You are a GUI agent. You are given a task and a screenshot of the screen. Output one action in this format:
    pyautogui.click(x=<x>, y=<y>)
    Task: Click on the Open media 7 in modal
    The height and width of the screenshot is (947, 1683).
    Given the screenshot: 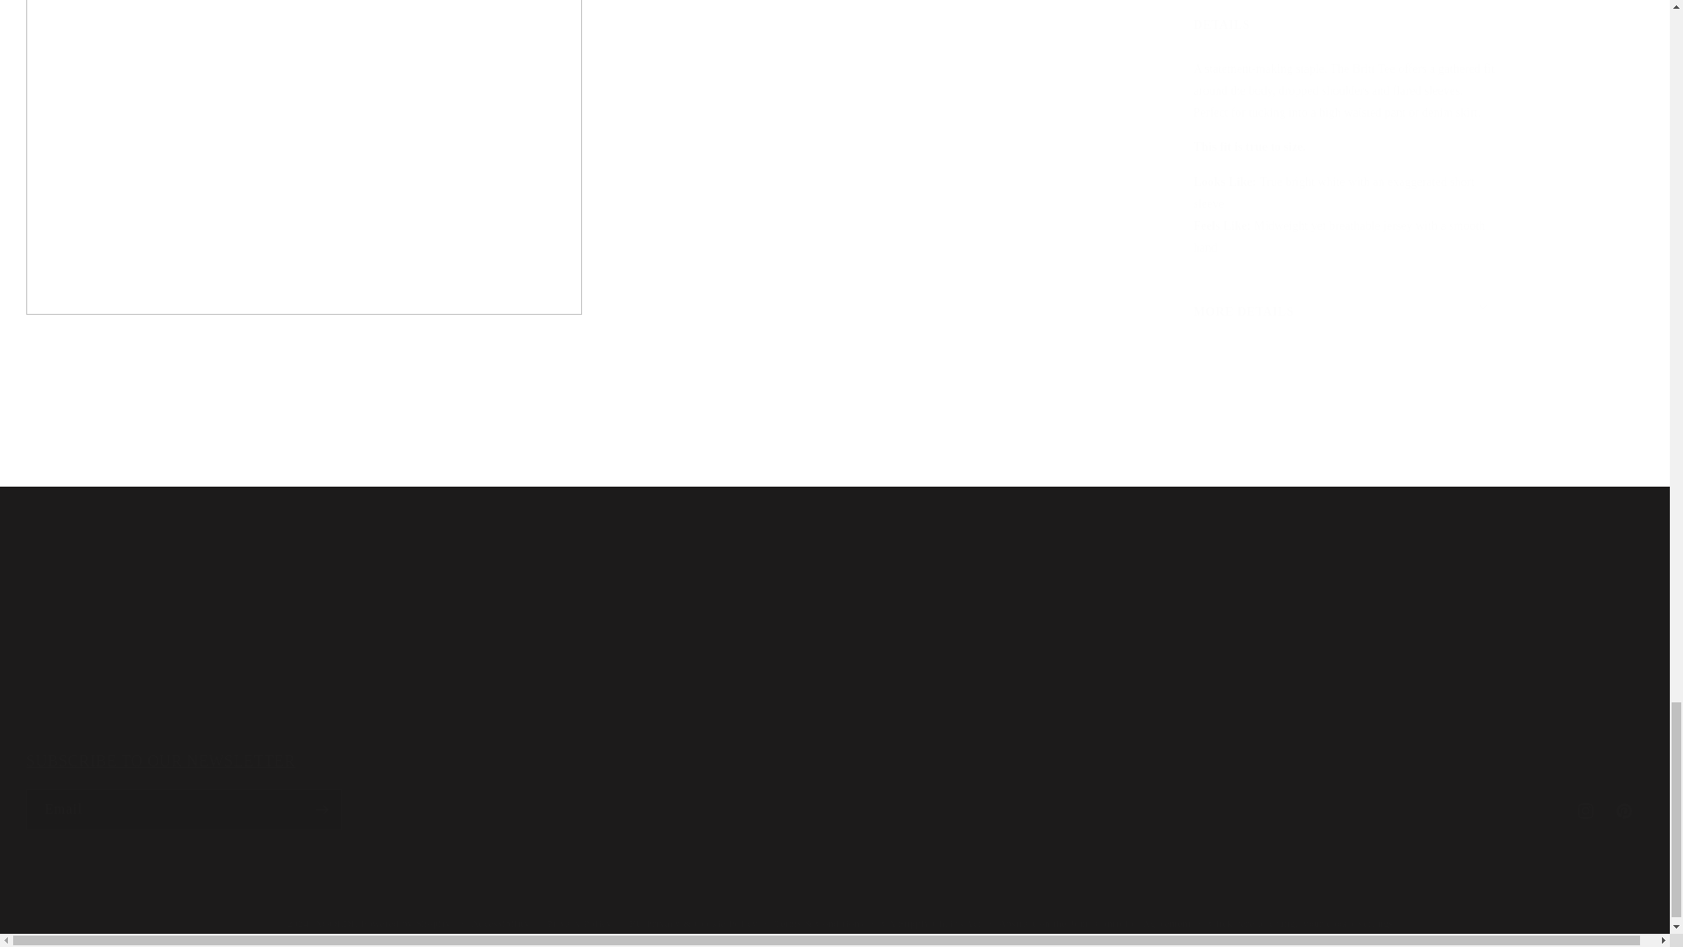 What is the action you would take?
    pyautogui.click(x=834, y=791)
    